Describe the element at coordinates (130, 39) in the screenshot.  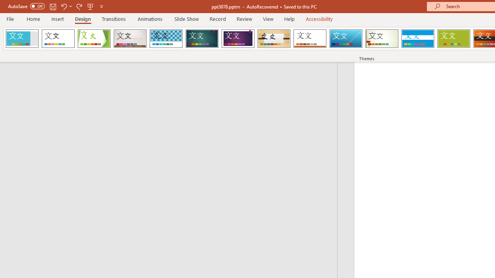
I see `Gallery` at that location.